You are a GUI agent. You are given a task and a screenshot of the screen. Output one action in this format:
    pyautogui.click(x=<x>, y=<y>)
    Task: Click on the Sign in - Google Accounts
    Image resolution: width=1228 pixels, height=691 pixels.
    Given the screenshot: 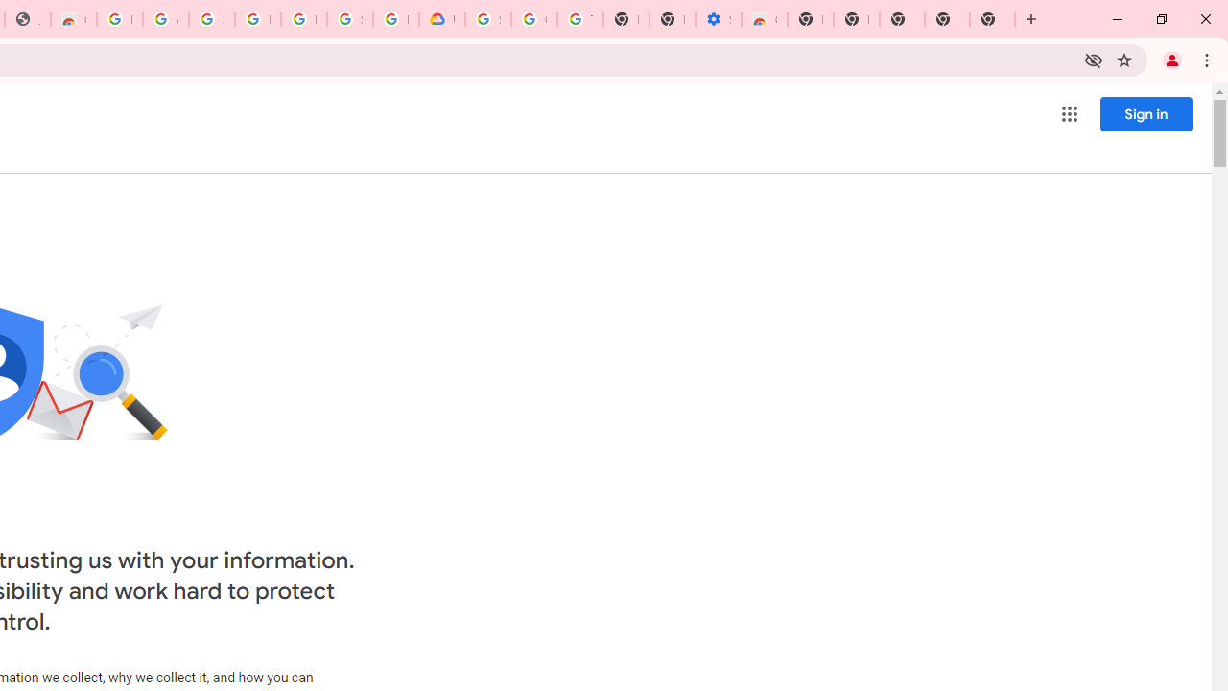 What is the action you would take?
    pyautogui.click(x=211, y=19)
    